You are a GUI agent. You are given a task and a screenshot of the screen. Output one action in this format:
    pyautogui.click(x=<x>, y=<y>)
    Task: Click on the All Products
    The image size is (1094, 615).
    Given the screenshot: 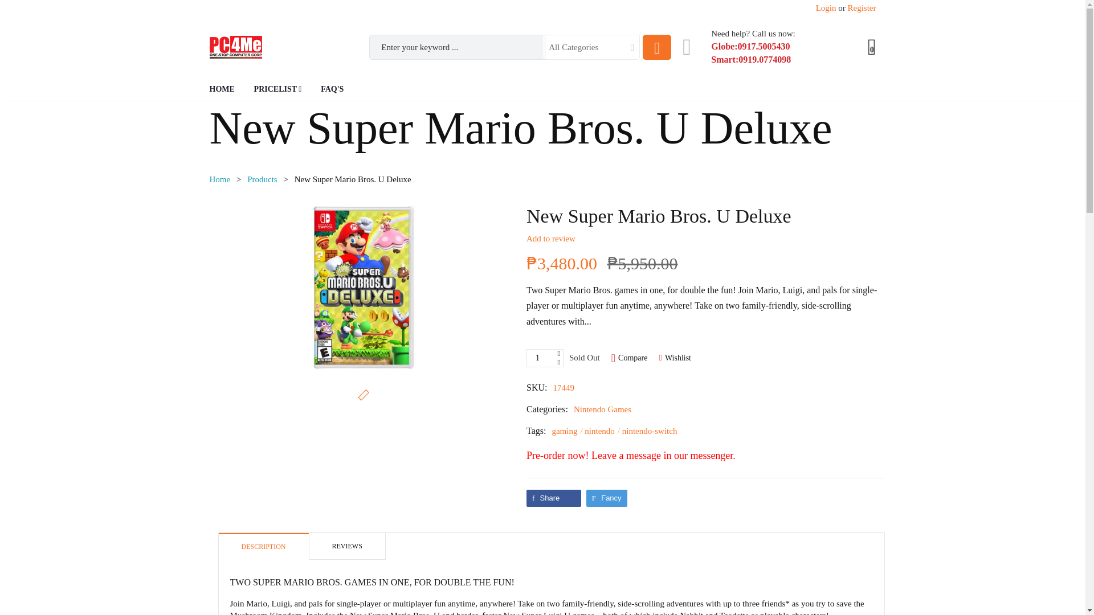 What is the action you would take?
    pyautogui.click(x=262, y=179)
    